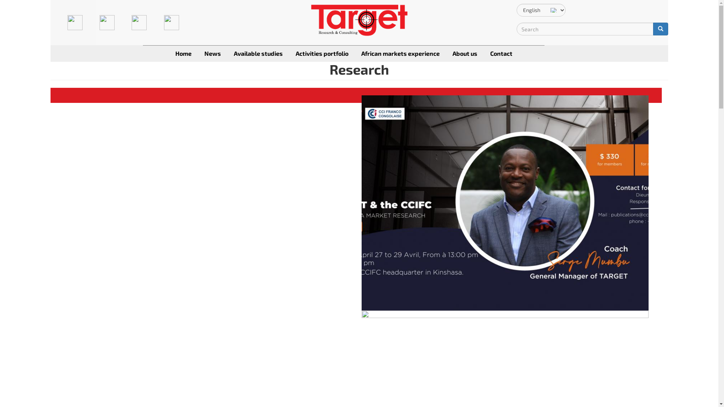 The width and height of the screenshot is (724, 407). What do you see at coordinates (502, 54) in the screenshot?
I see `Contact` at bounding box center [502, 54].